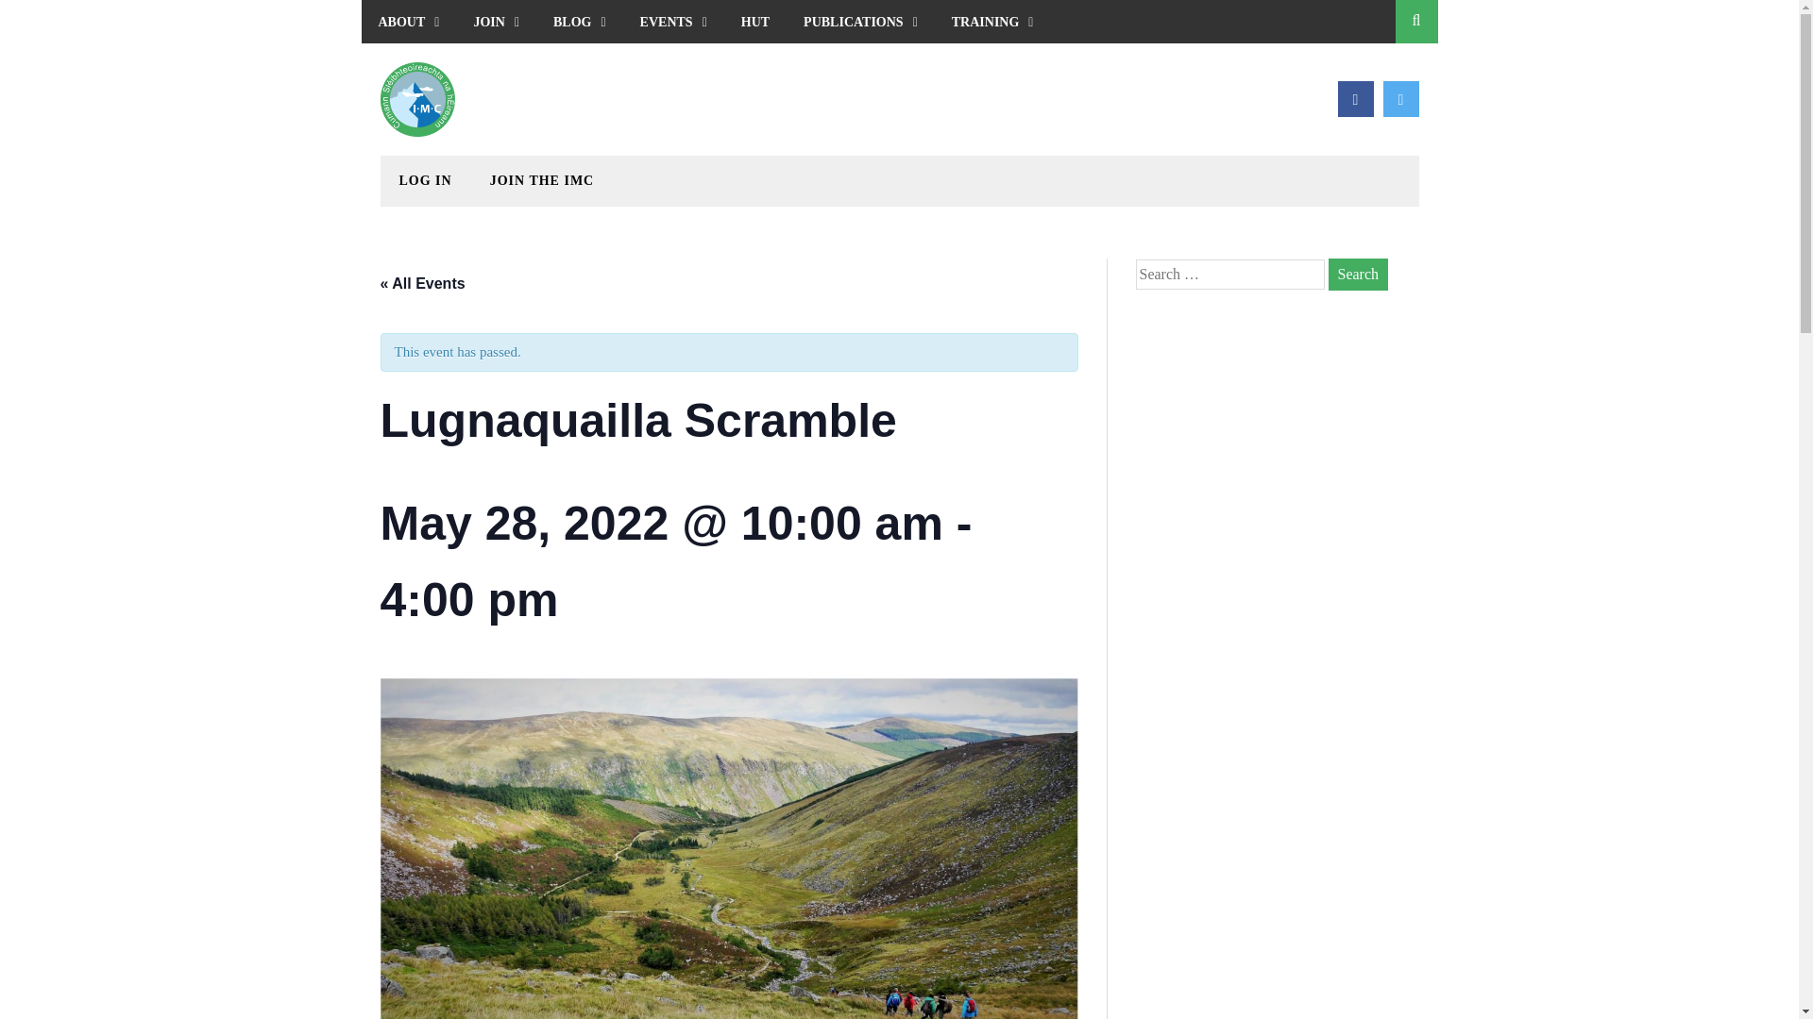 This screenshot has width=1813, height=1019. What do you see at coordinates (673, 22) in the screenshot?
I see `EVENTS` at bounding box center [673, 22].